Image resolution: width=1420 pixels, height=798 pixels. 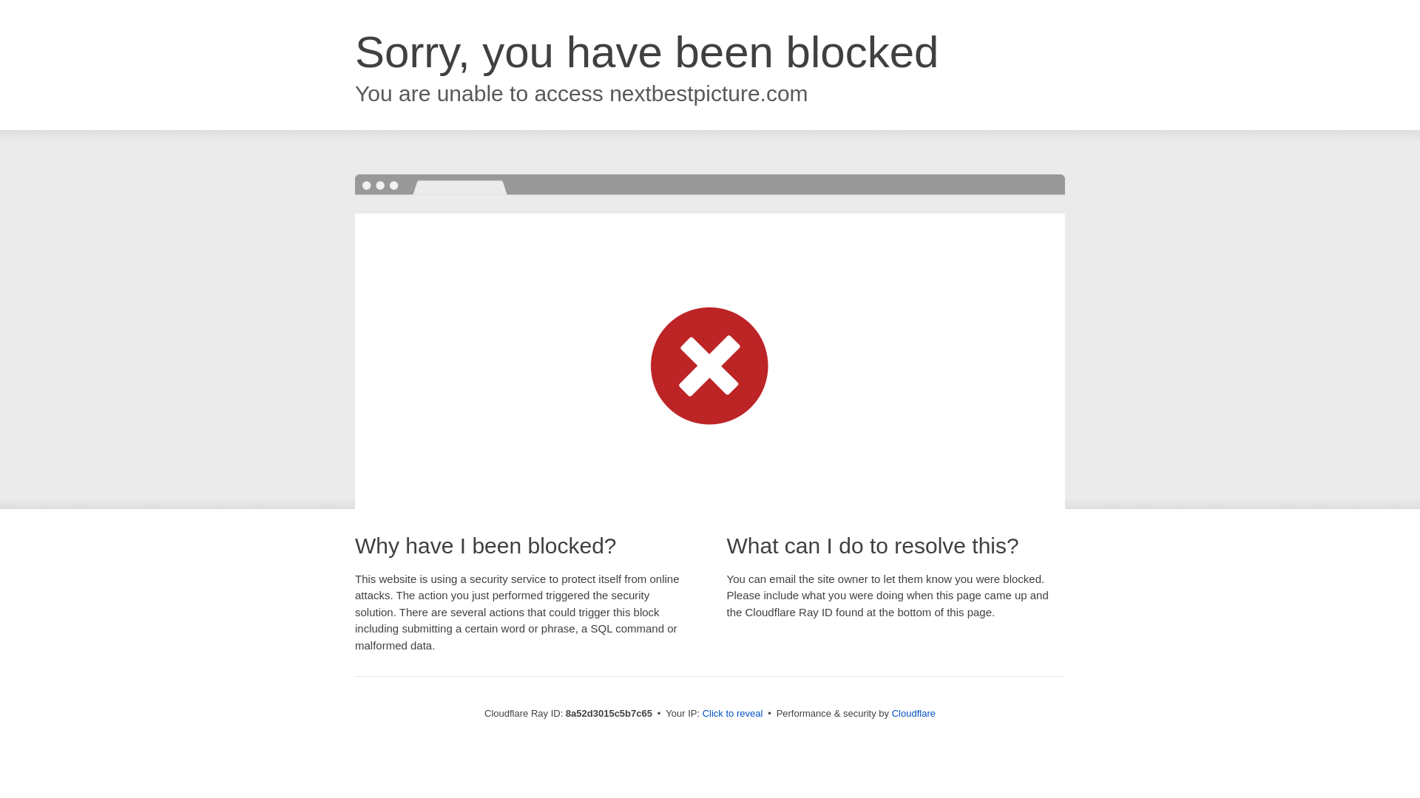 I want to click on Cloudflare, so click(x=913, y=713).